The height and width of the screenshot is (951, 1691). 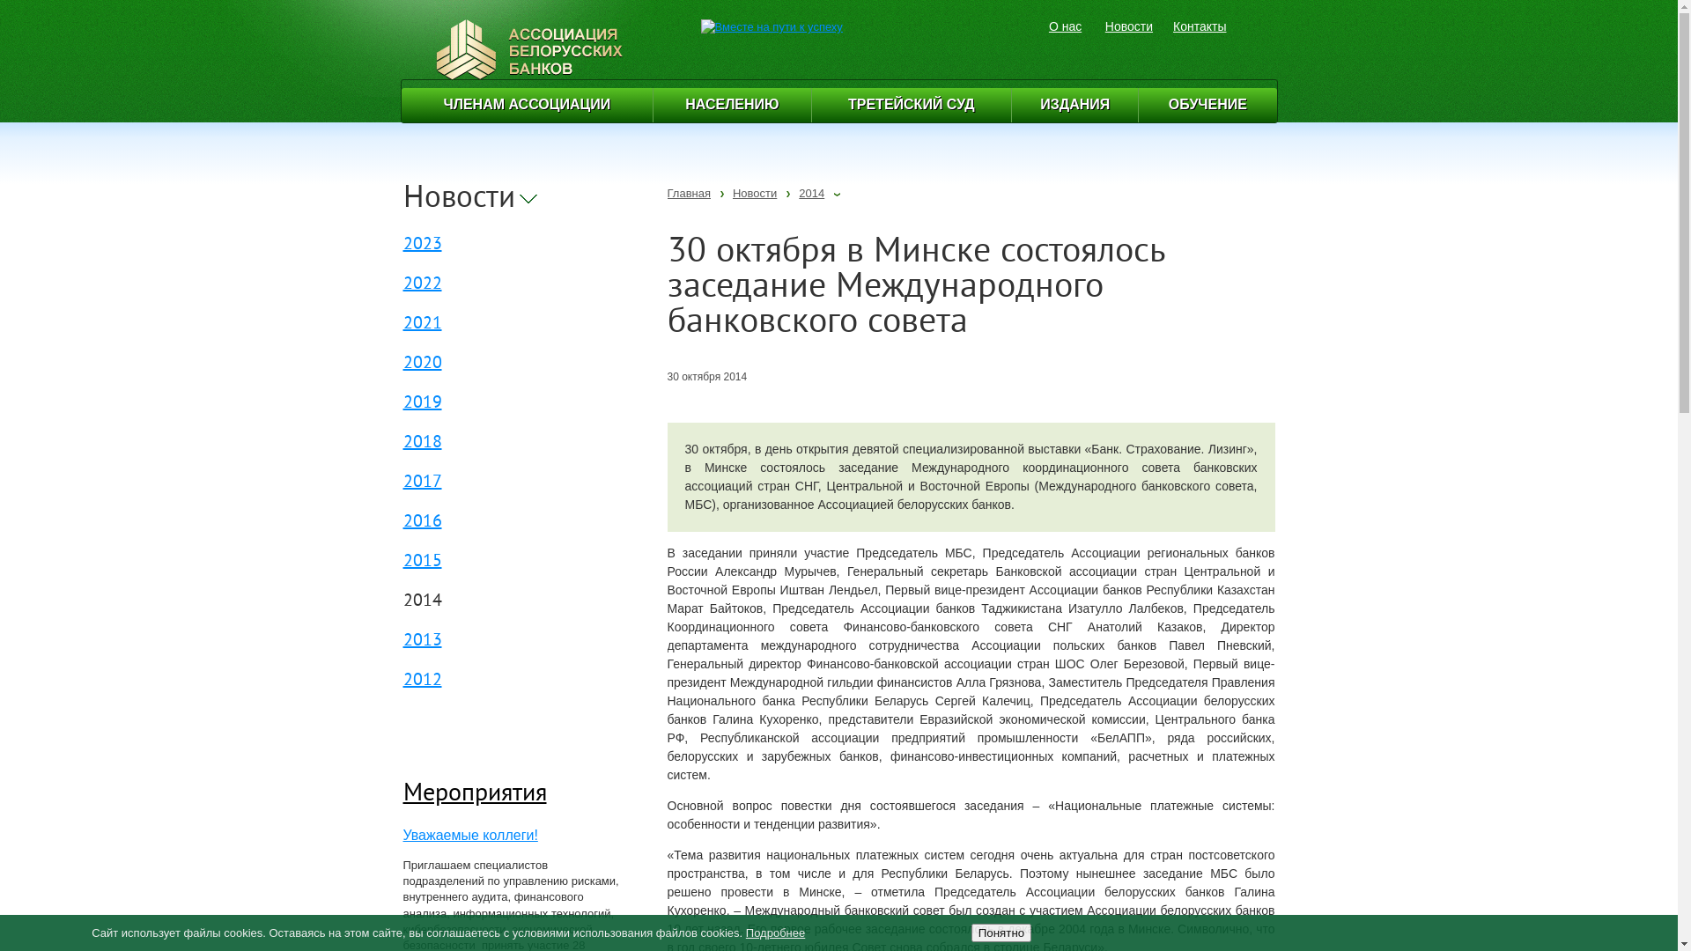 I want to click on 2017, so click(x=423, y=483).